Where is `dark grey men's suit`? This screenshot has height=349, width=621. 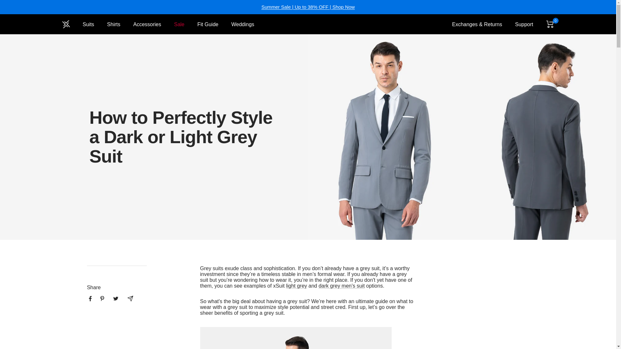
dark grey men's suit is located at coordinates (342, 286).